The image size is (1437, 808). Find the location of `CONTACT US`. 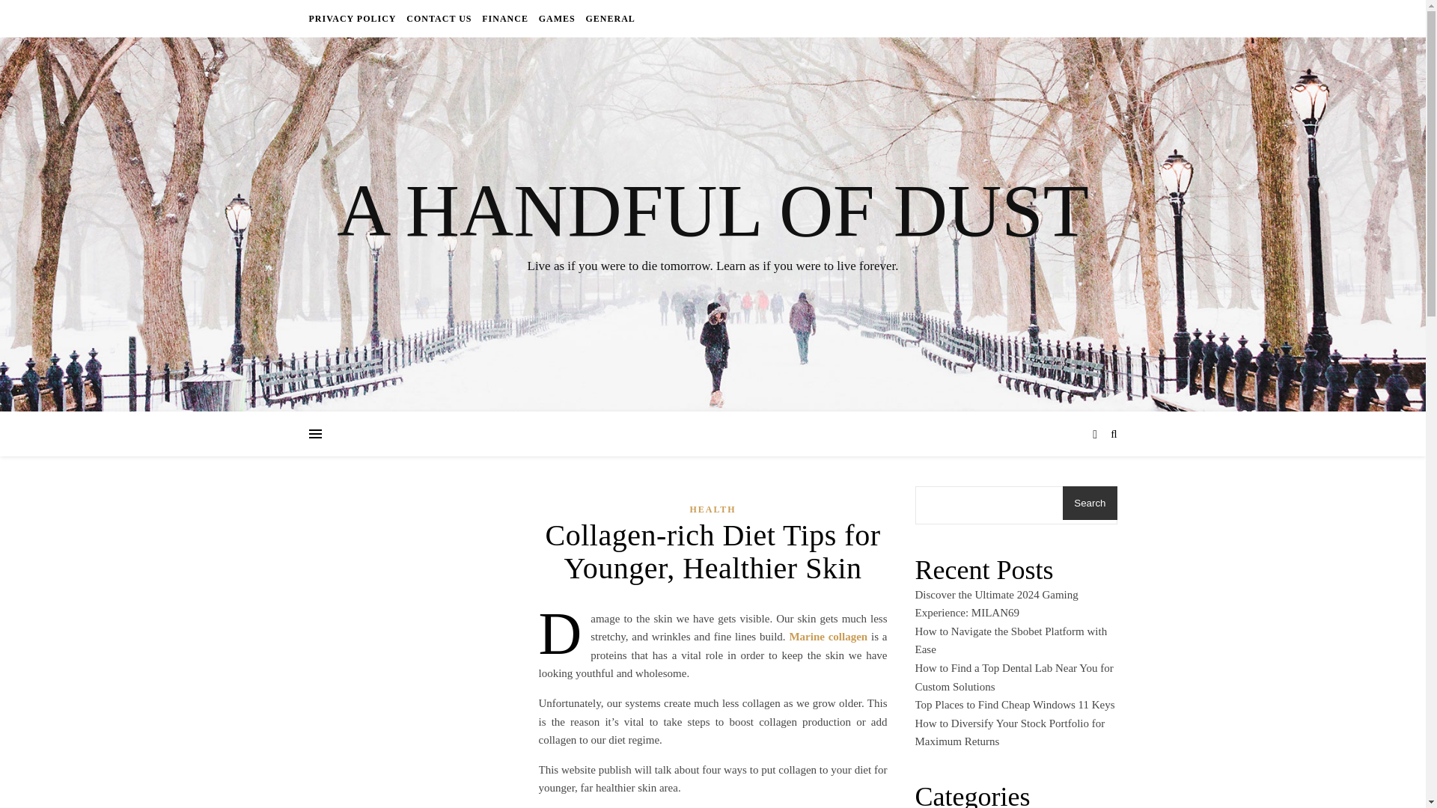

CONTACT US is located at coordinates (439, 18).